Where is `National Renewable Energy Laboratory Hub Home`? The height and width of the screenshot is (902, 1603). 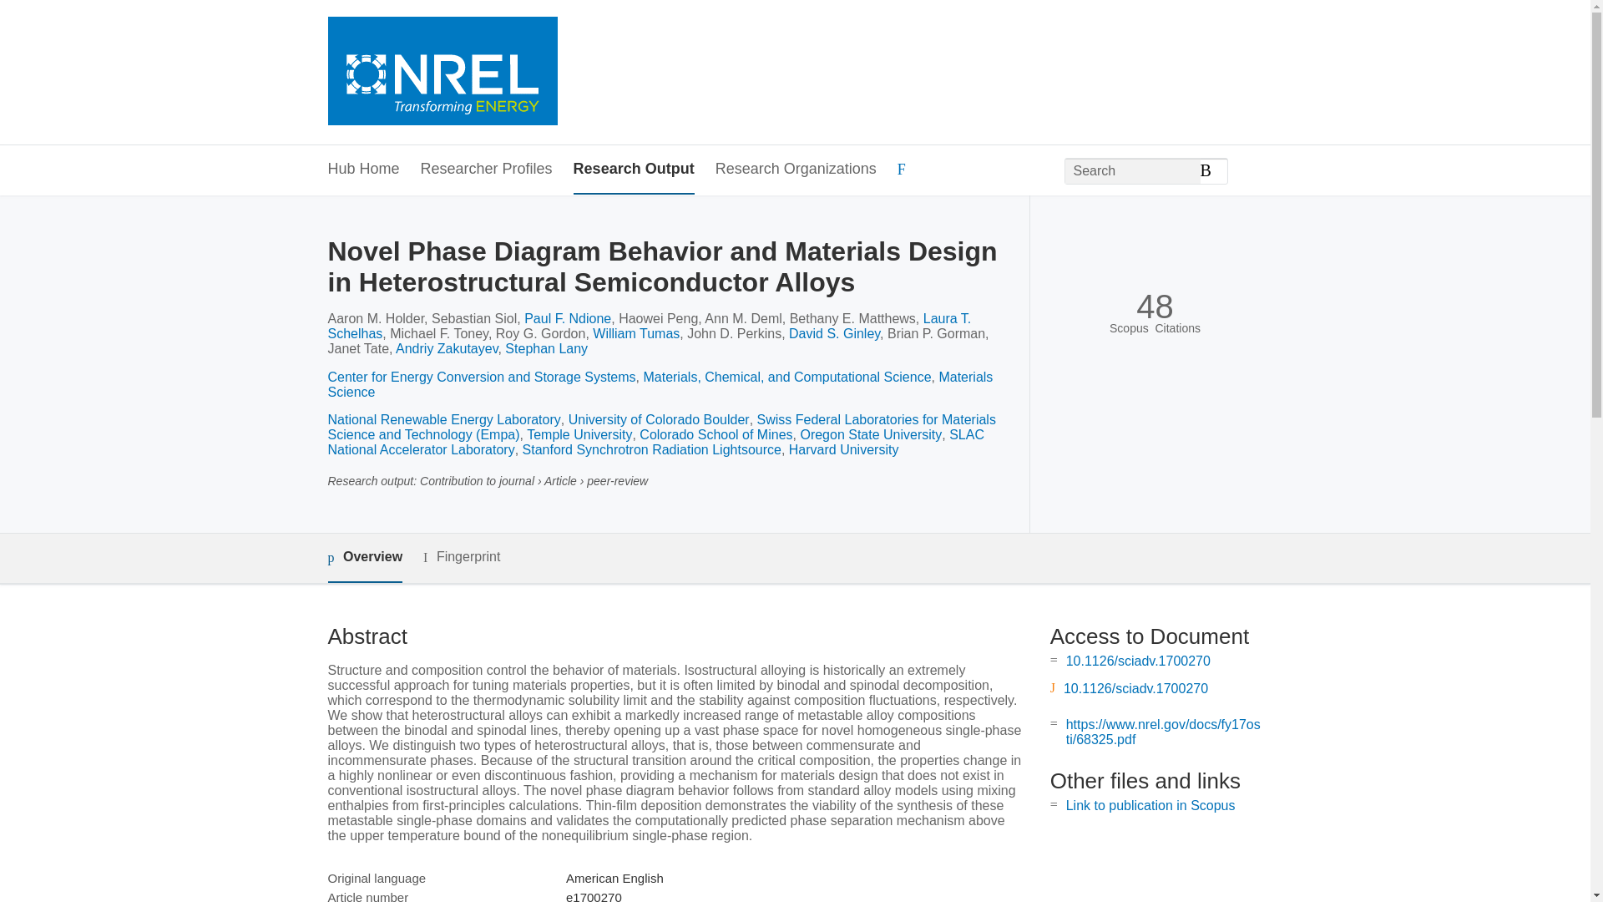
National Renewable Energy Laboratory Hub Home is located at coordinates (441, 73).